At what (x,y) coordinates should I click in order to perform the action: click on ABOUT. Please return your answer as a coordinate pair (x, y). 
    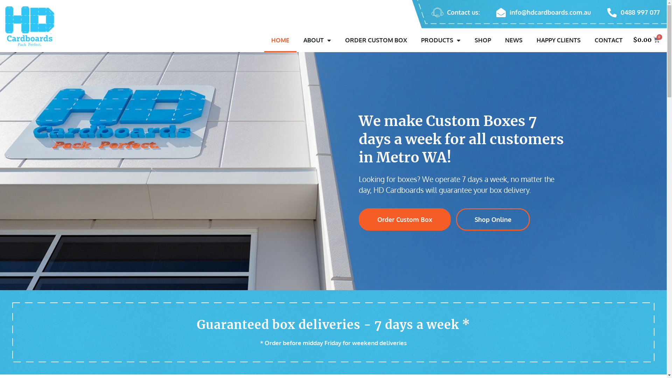
    Looking at the image, I should click on (317, 40).